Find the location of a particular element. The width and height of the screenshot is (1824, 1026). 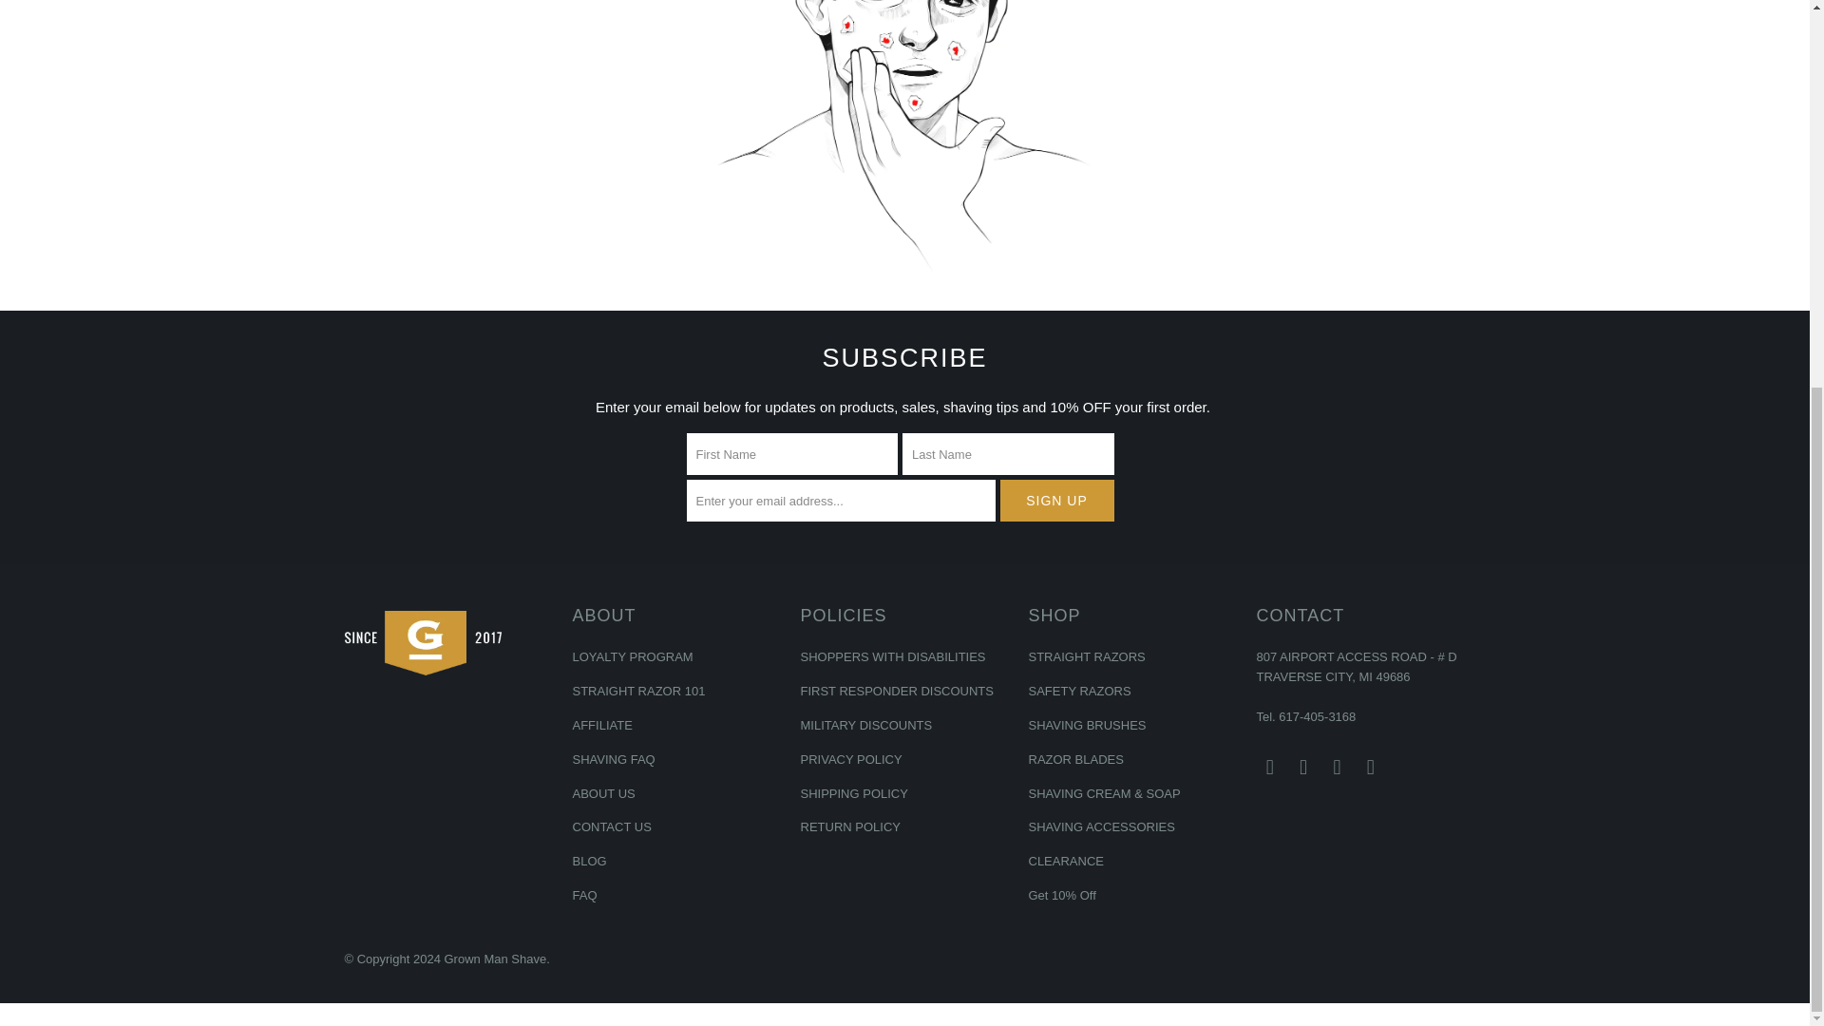

Email Grown Man Shave is located at coordinates (1370, 767).